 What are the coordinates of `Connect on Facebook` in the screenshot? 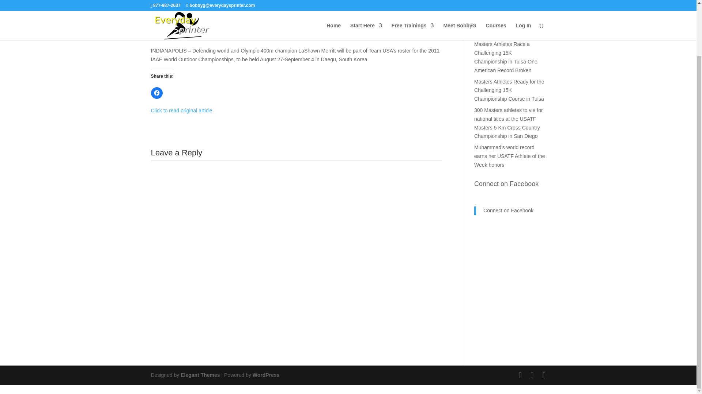 It's located at (506, 184).